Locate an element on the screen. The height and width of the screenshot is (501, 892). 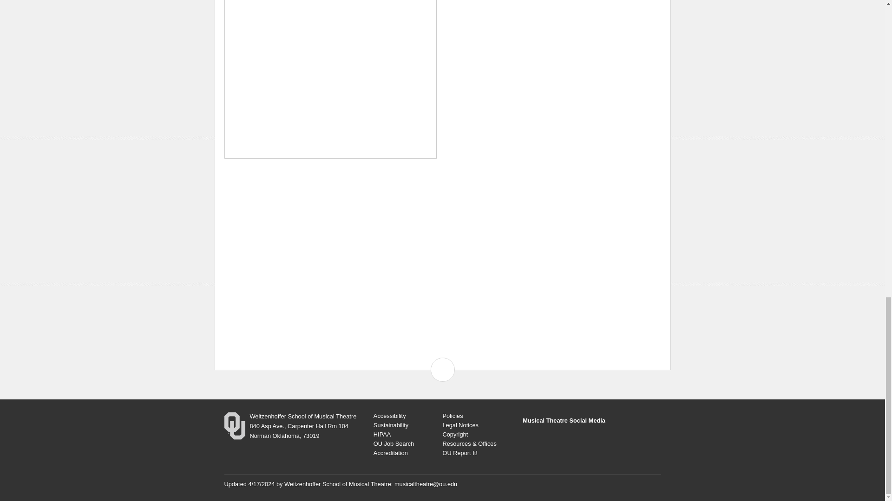
more is located at coordinates (597, 441).